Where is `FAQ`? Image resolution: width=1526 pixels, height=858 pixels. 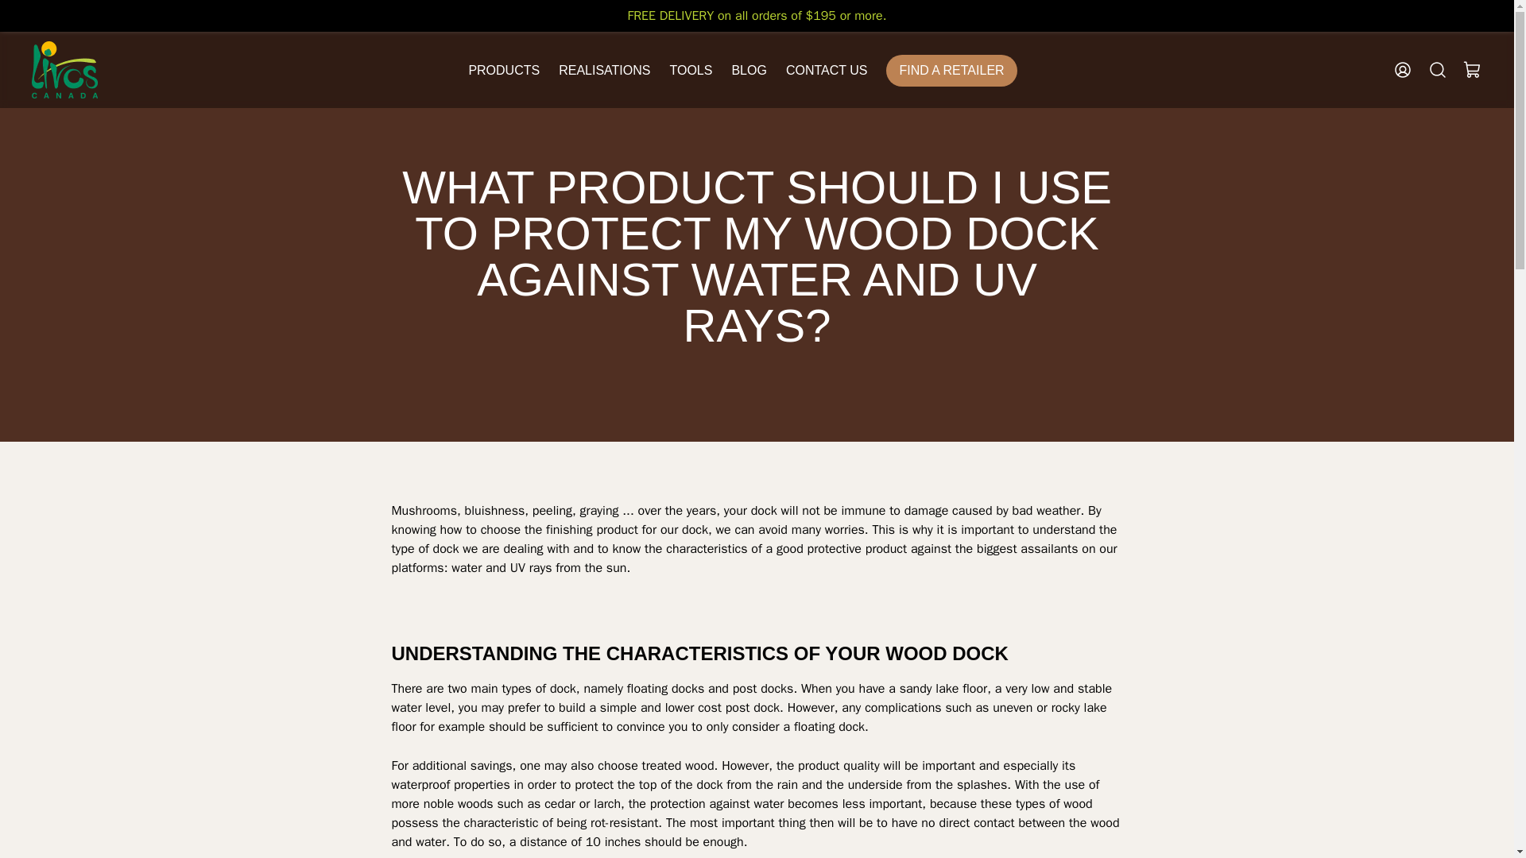 FAQ is located at coordinates (680, 143).